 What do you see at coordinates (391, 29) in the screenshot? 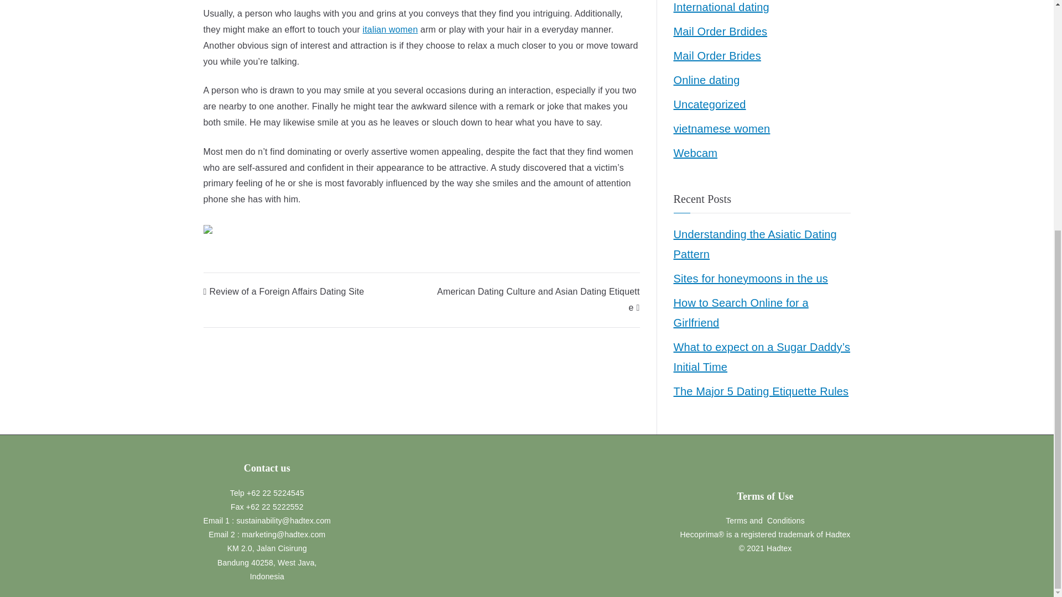
I see `italian women` at bounding box center [391, 29].